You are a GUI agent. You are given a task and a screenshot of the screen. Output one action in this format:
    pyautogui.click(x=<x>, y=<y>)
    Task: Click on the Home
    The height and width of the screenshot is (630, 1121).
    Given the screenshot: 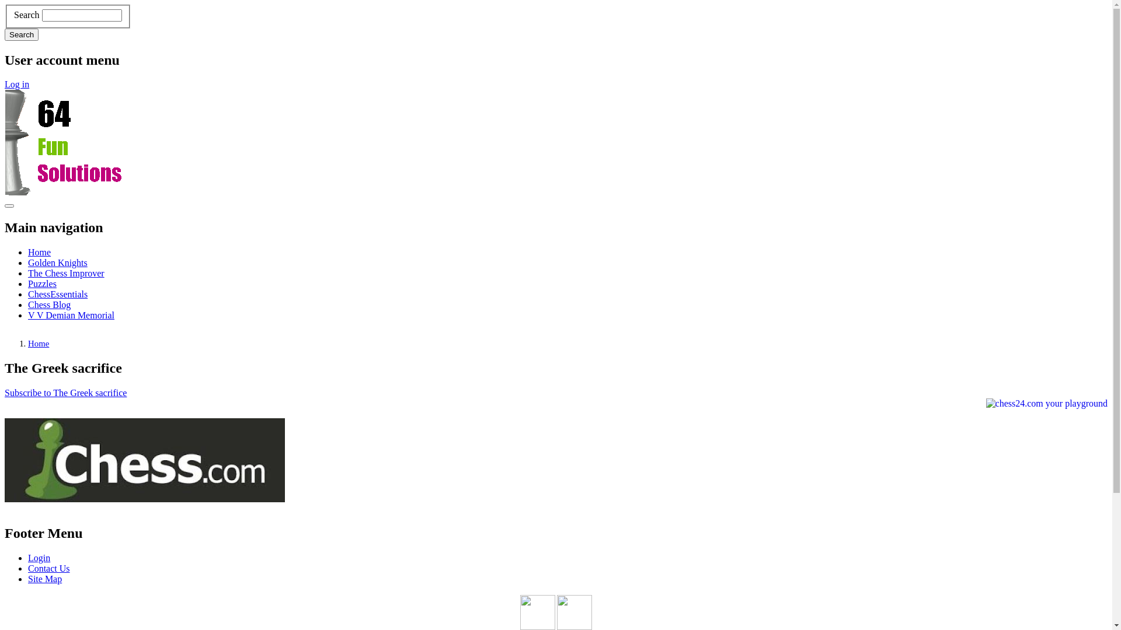 What is the action you would take?
    pyautogui.click(x=39, y=344)
    